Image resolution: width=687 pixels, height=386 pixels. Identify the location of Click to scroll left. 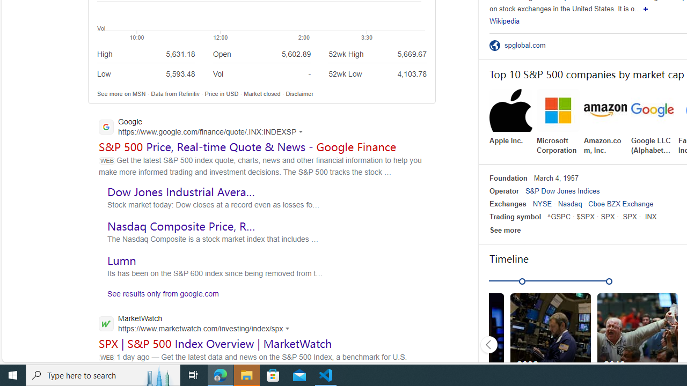
(488, 344).